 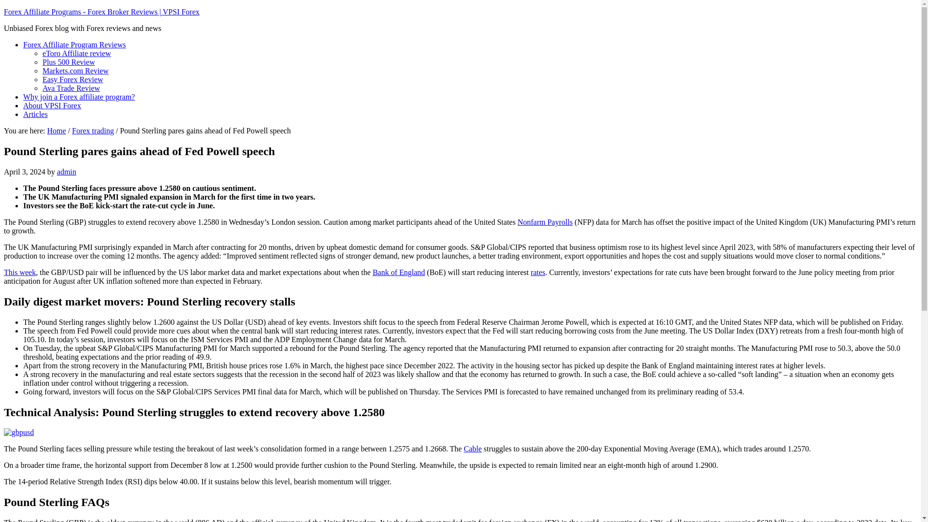 What do you see at coordinates (77, 53) in the screenshot?
I see `eToro Affiliate review` at bounding box center [77, 53].